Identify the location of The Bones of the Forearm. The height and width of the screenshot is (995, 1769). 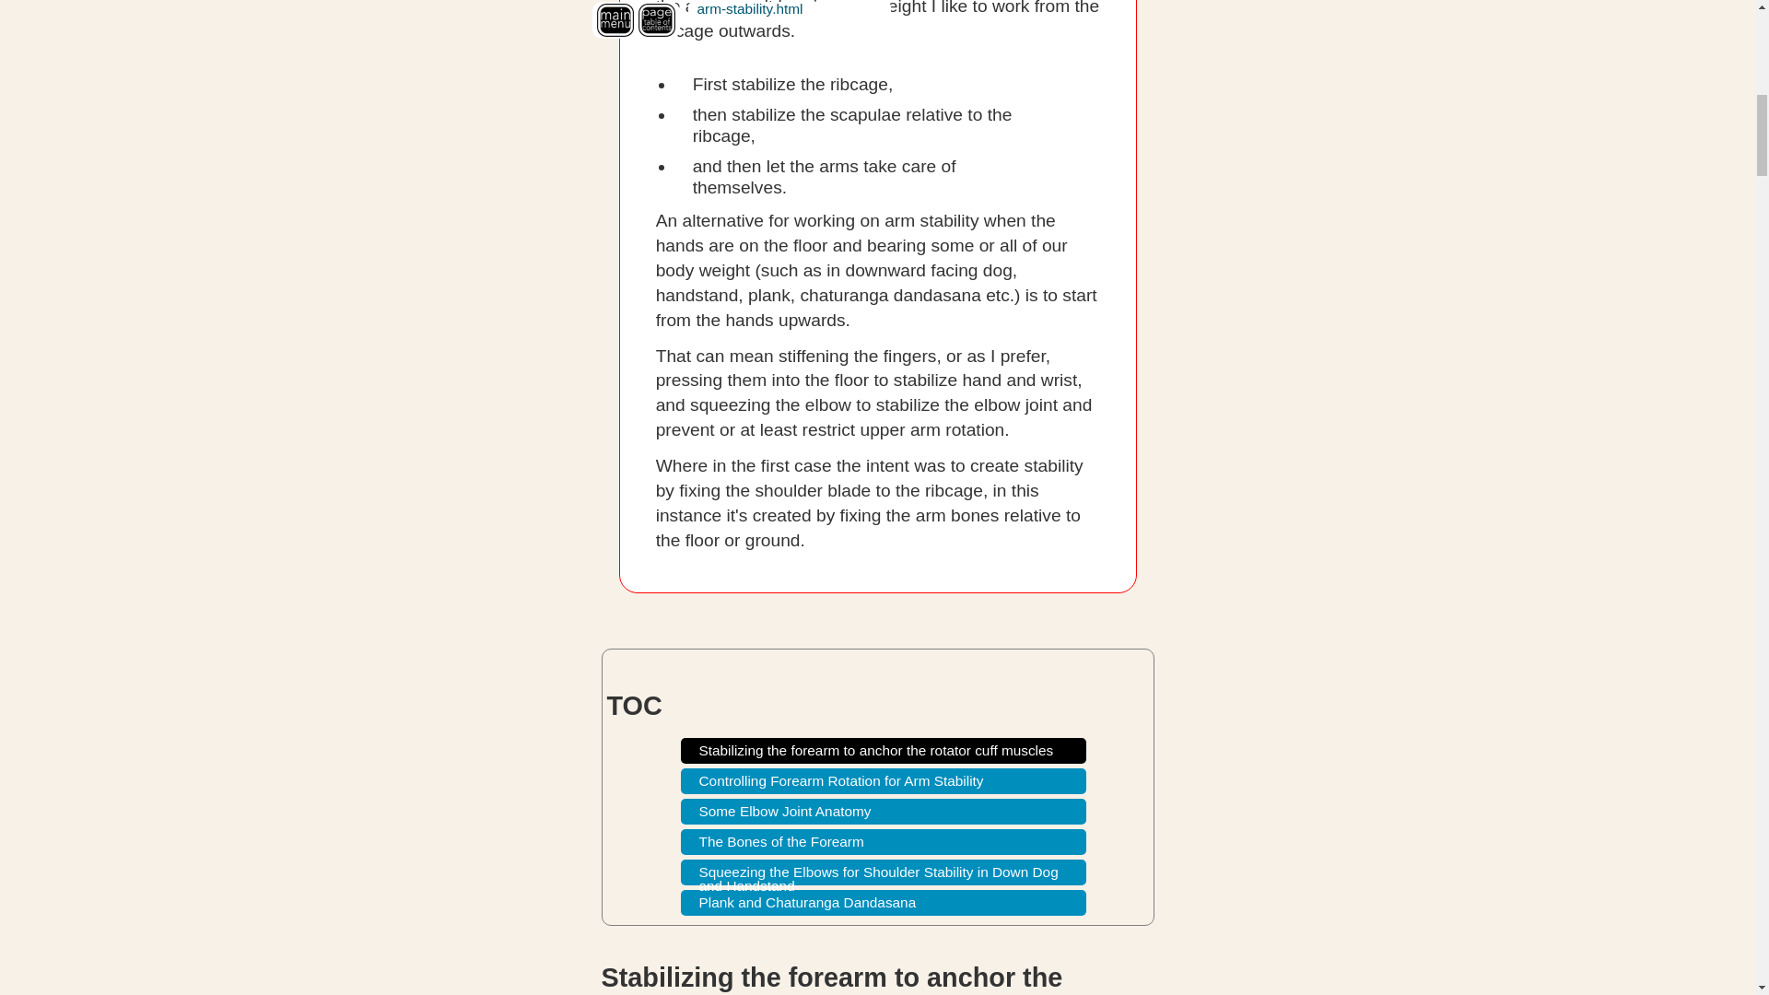
(883, 841).